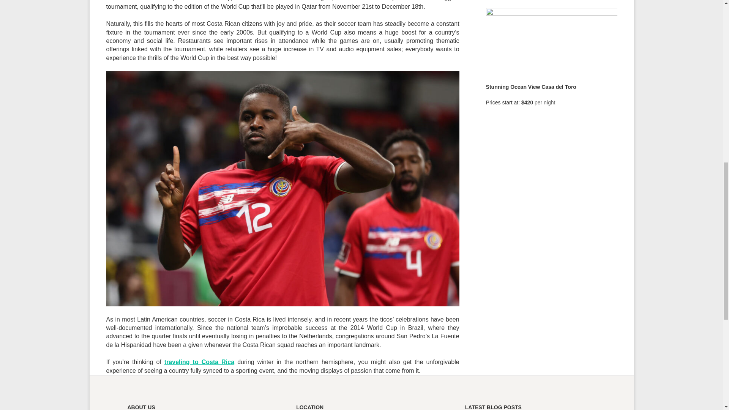  I want to click on Choose dates to see relevant prices, so click(544, 102).